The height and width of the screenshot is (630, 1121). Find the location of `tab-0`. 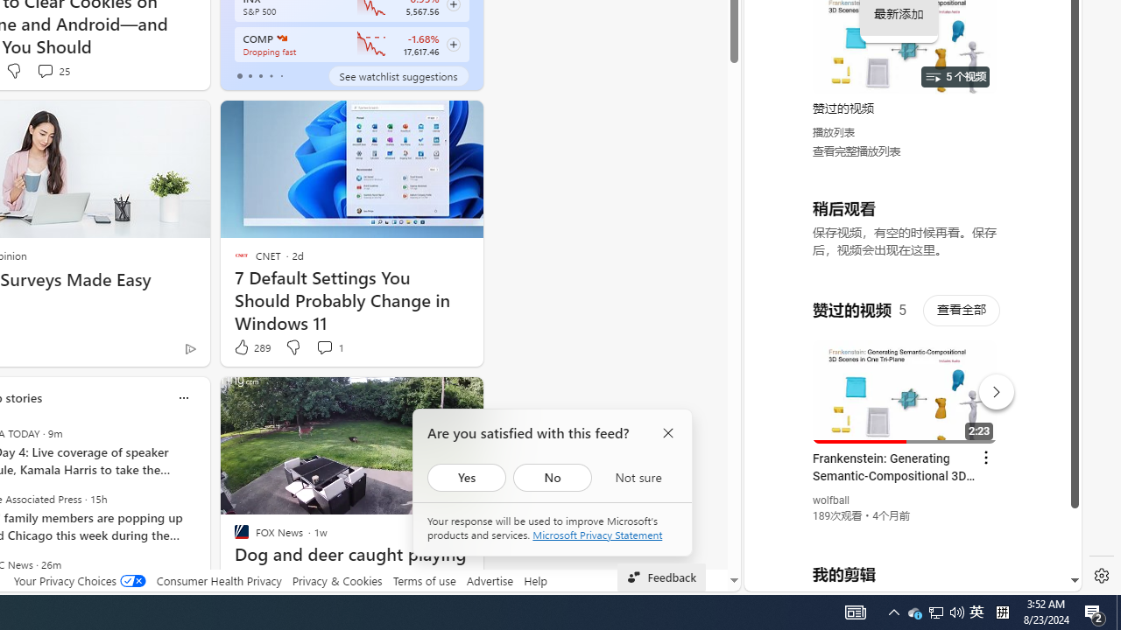

tab-0 is located at coordinates (240, 75).